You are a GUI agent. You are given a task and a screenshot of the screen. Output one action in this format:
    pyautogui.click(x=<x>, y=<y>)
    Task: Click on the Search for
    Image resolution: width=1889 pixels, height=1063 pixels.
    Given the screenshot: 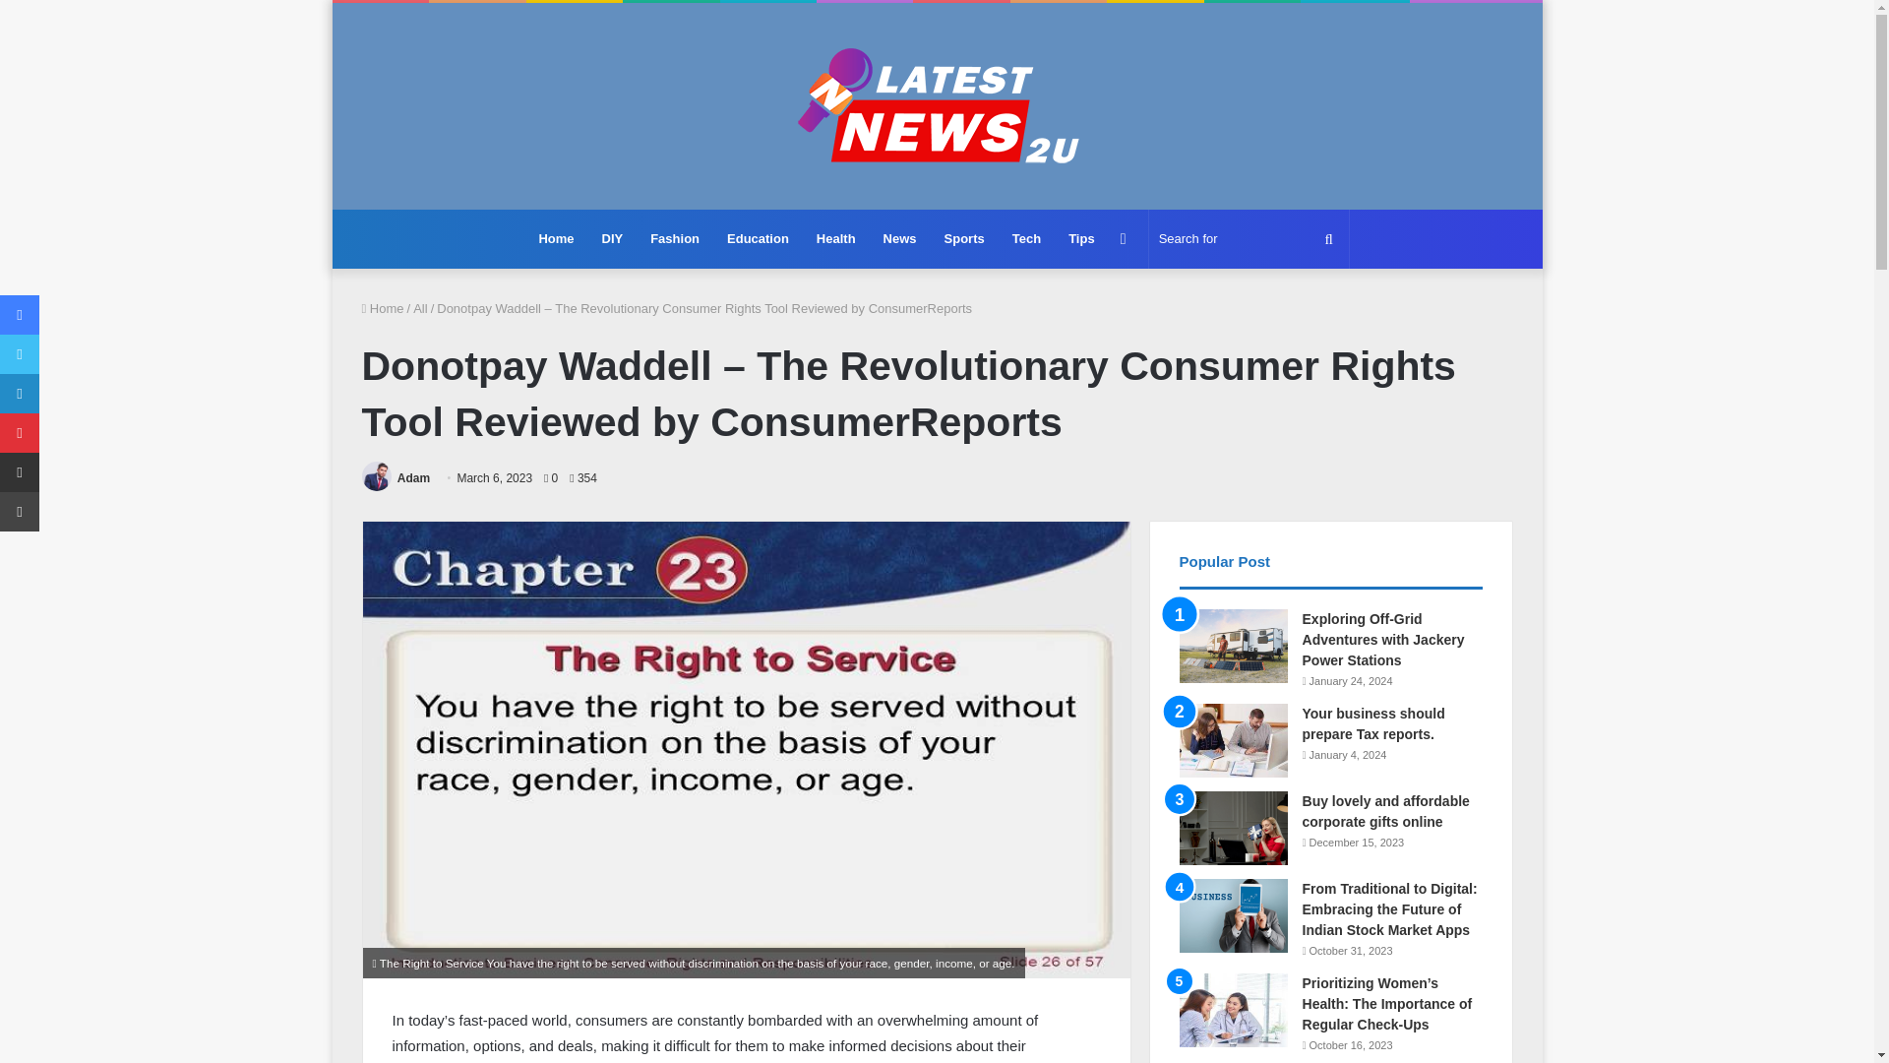 What is the action you would take?
    pyautogui.click(x=1248, y=238)
    